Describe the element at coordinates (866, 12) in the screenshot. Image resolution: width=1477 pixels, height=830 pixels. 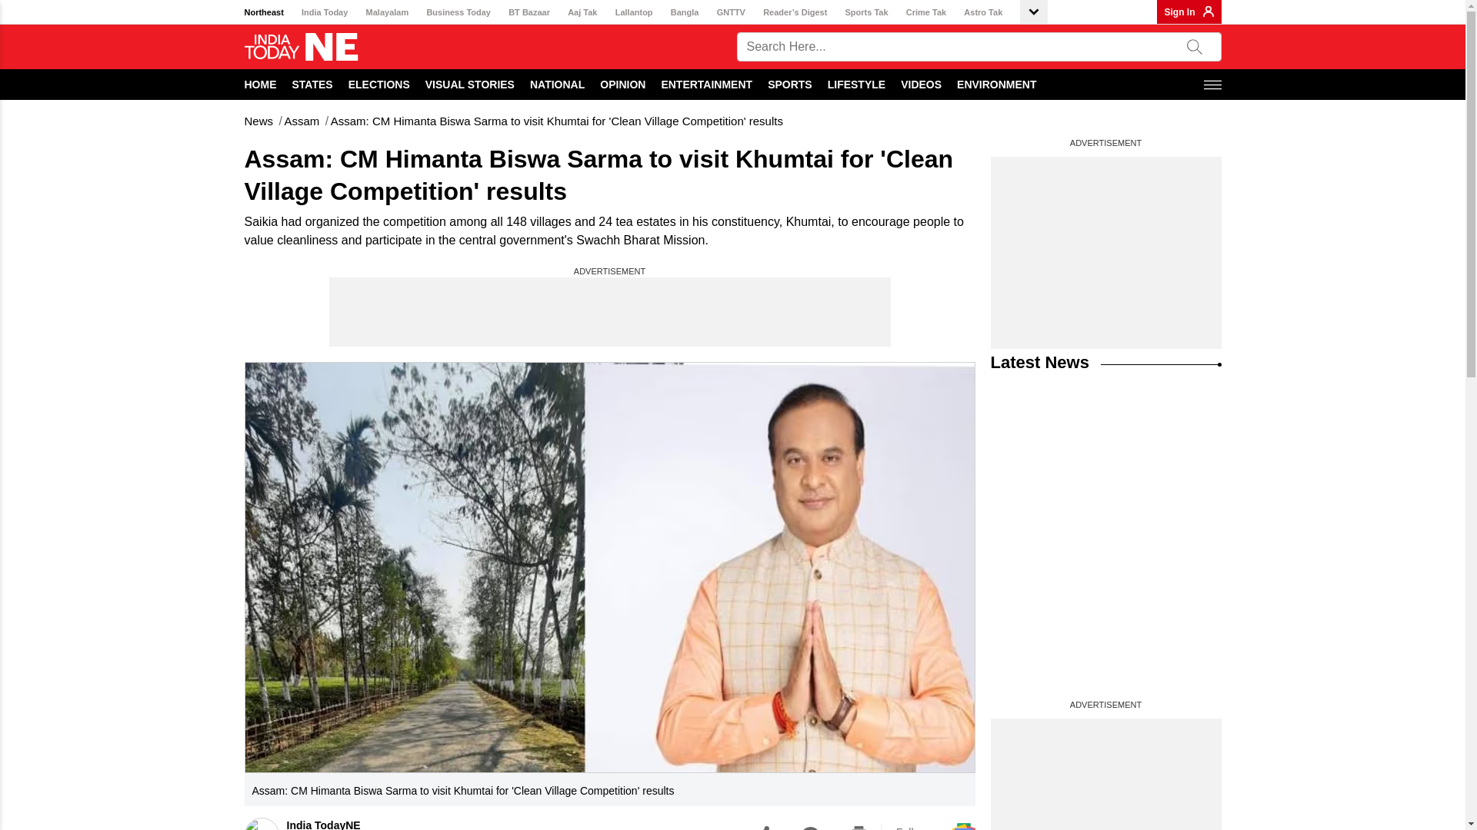
I see `Sports Tak` at that location.